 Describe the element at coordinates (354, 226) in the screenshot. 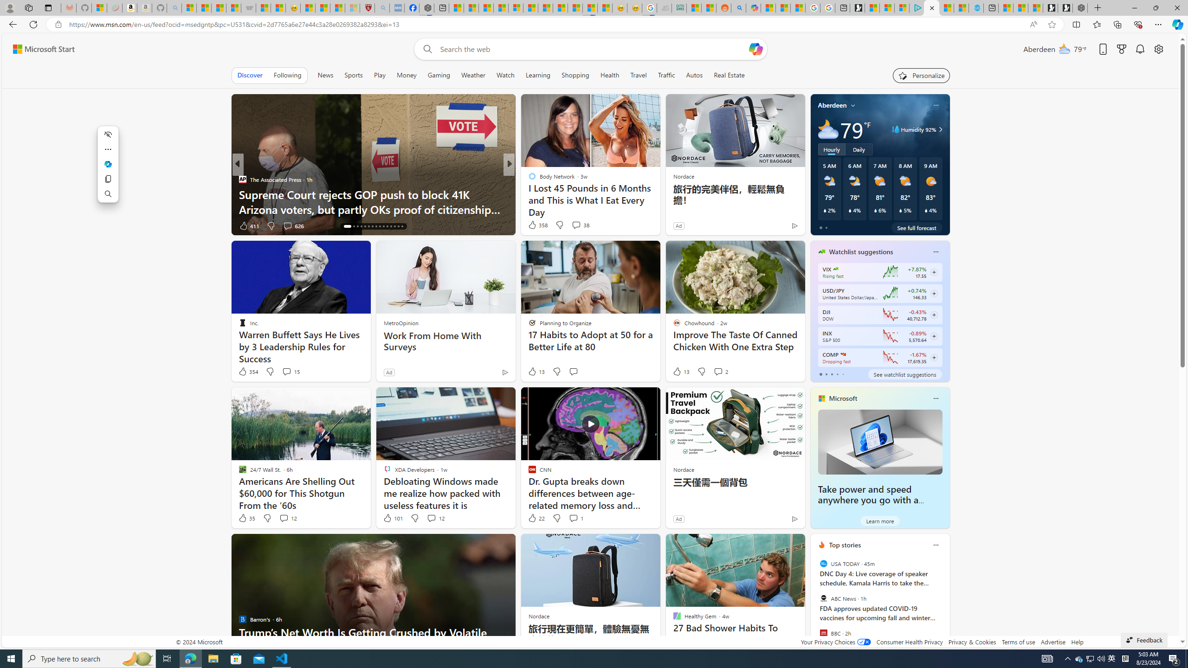

I see `AutomationID: tab-17` at that location.